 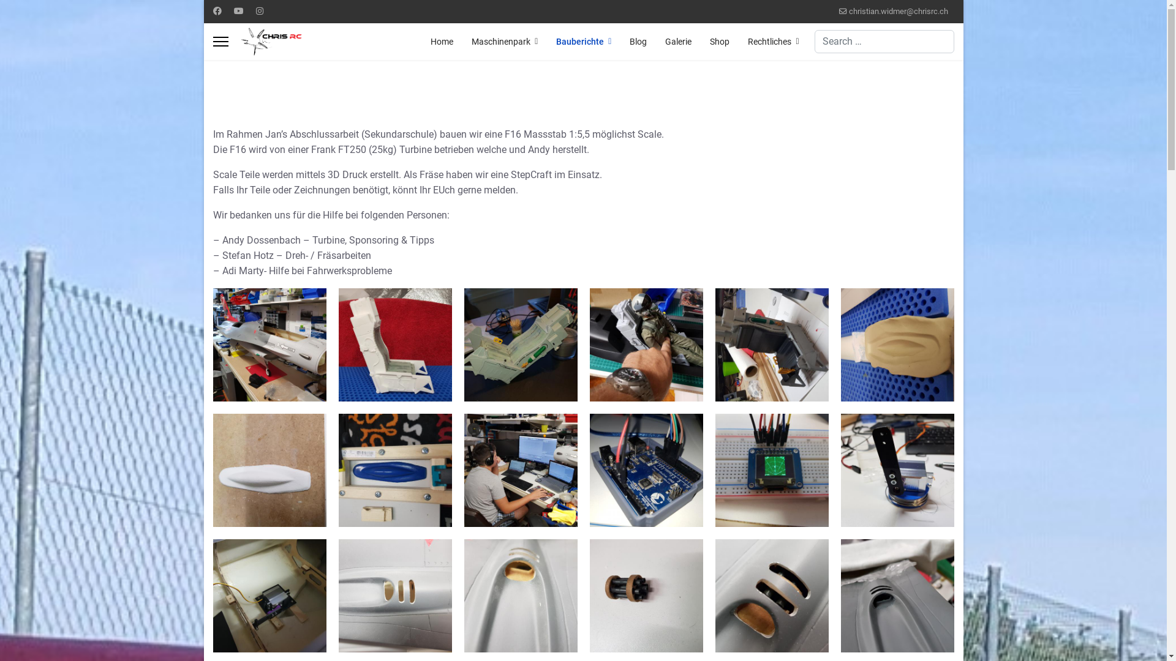 I want to click on 20181020 161150, so click(x=394, y=470).